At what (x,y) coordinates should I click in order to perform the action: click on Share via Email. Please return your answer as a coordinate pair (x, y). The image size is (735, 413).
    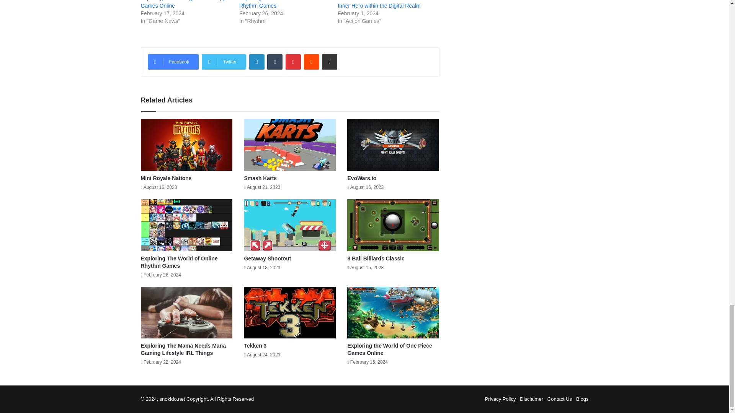
    Looking at the image, I should click on (329, 62).